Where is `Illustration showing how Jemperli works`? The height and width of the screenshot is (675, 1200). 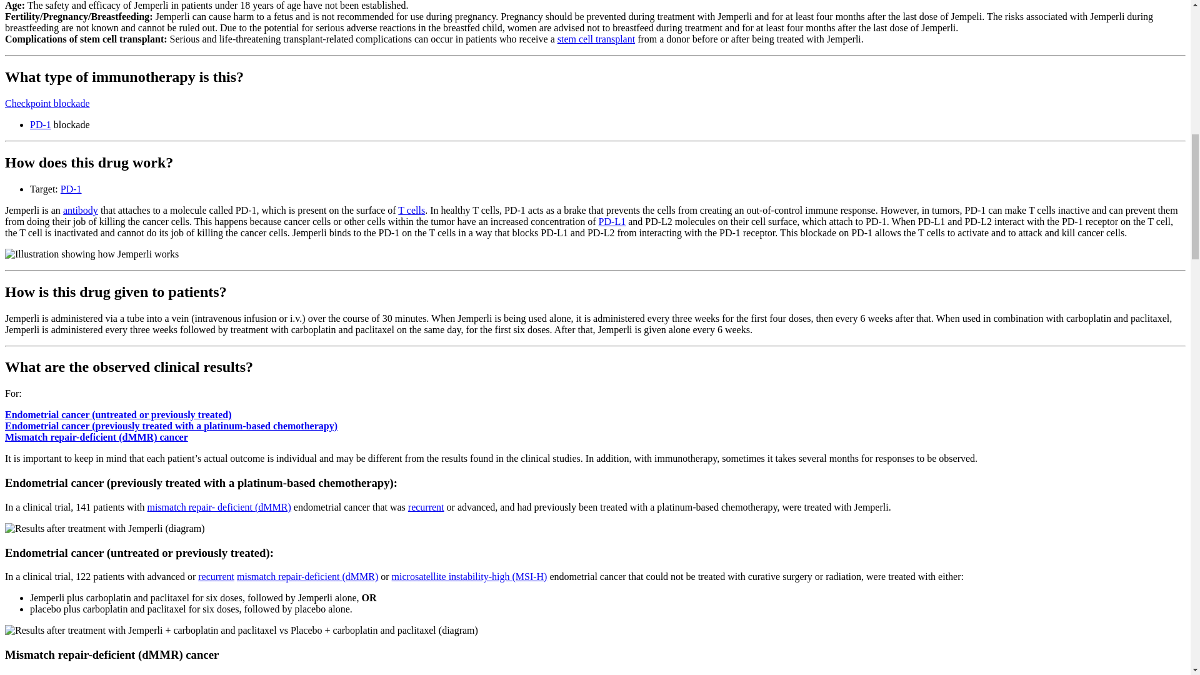
Illustration showing how Jemperli works is located at coordinates (91, 254).